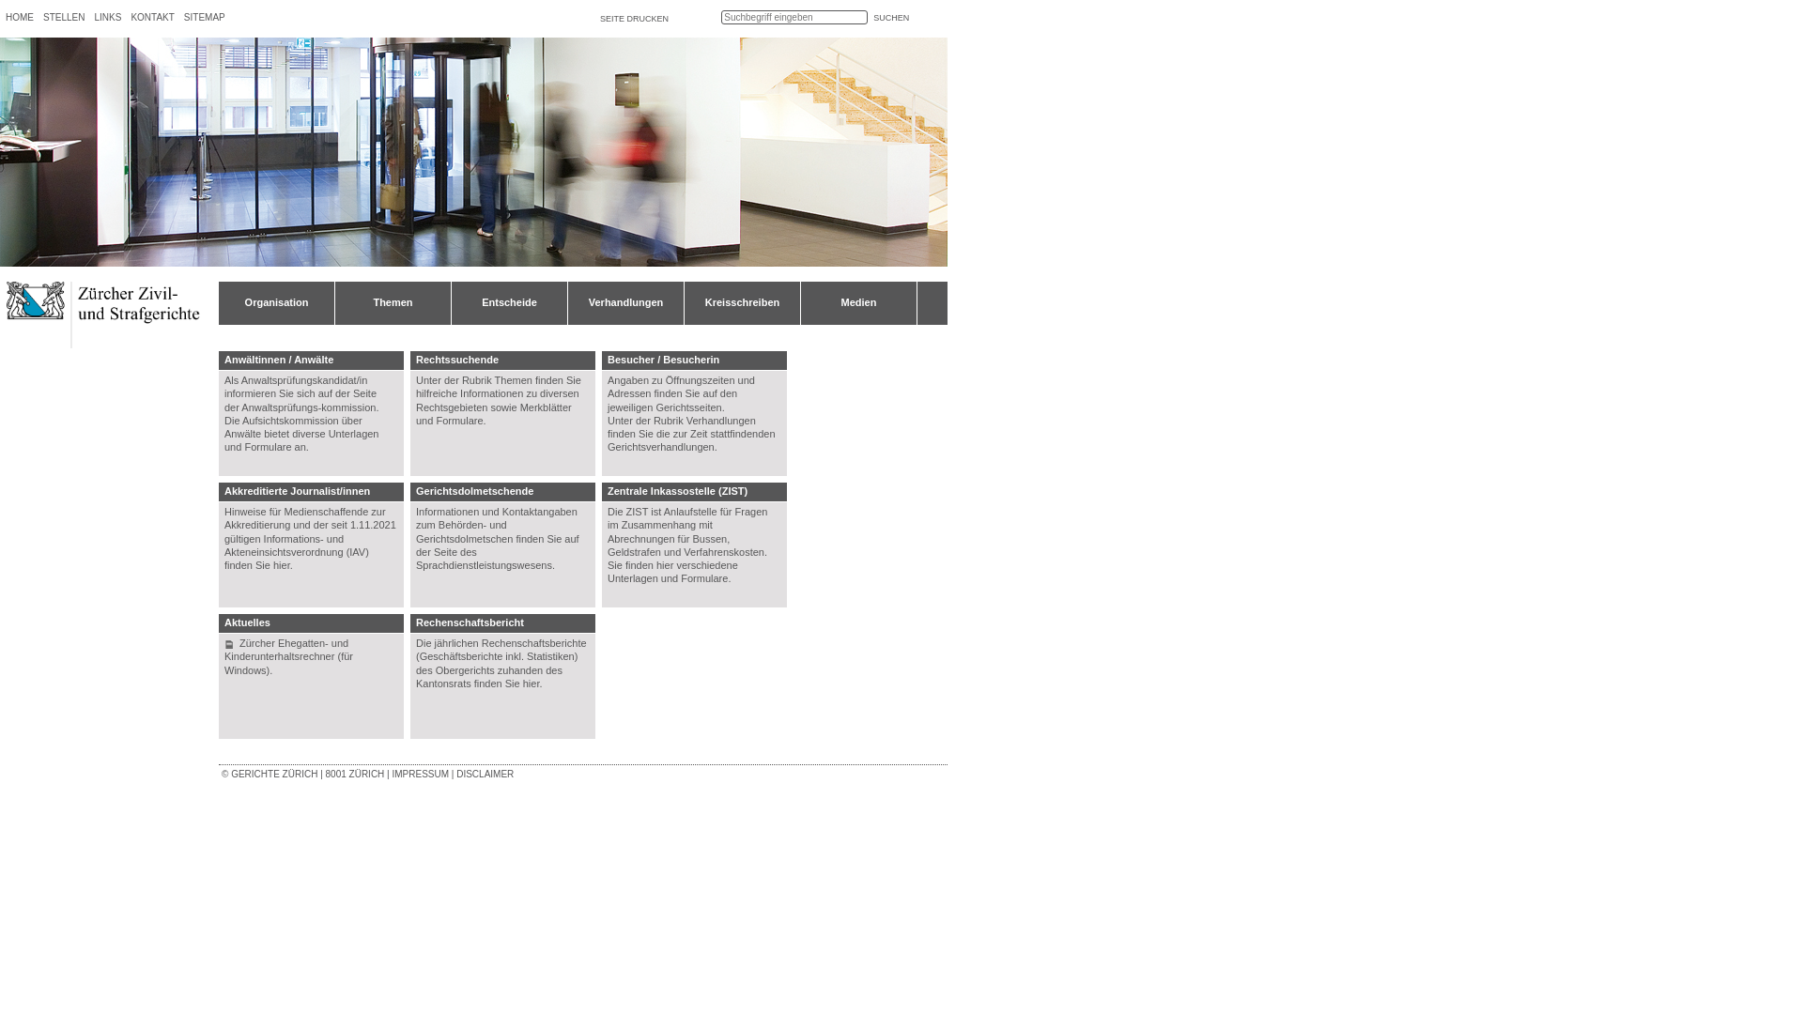  I want to click on Medien, so click(858, 310).